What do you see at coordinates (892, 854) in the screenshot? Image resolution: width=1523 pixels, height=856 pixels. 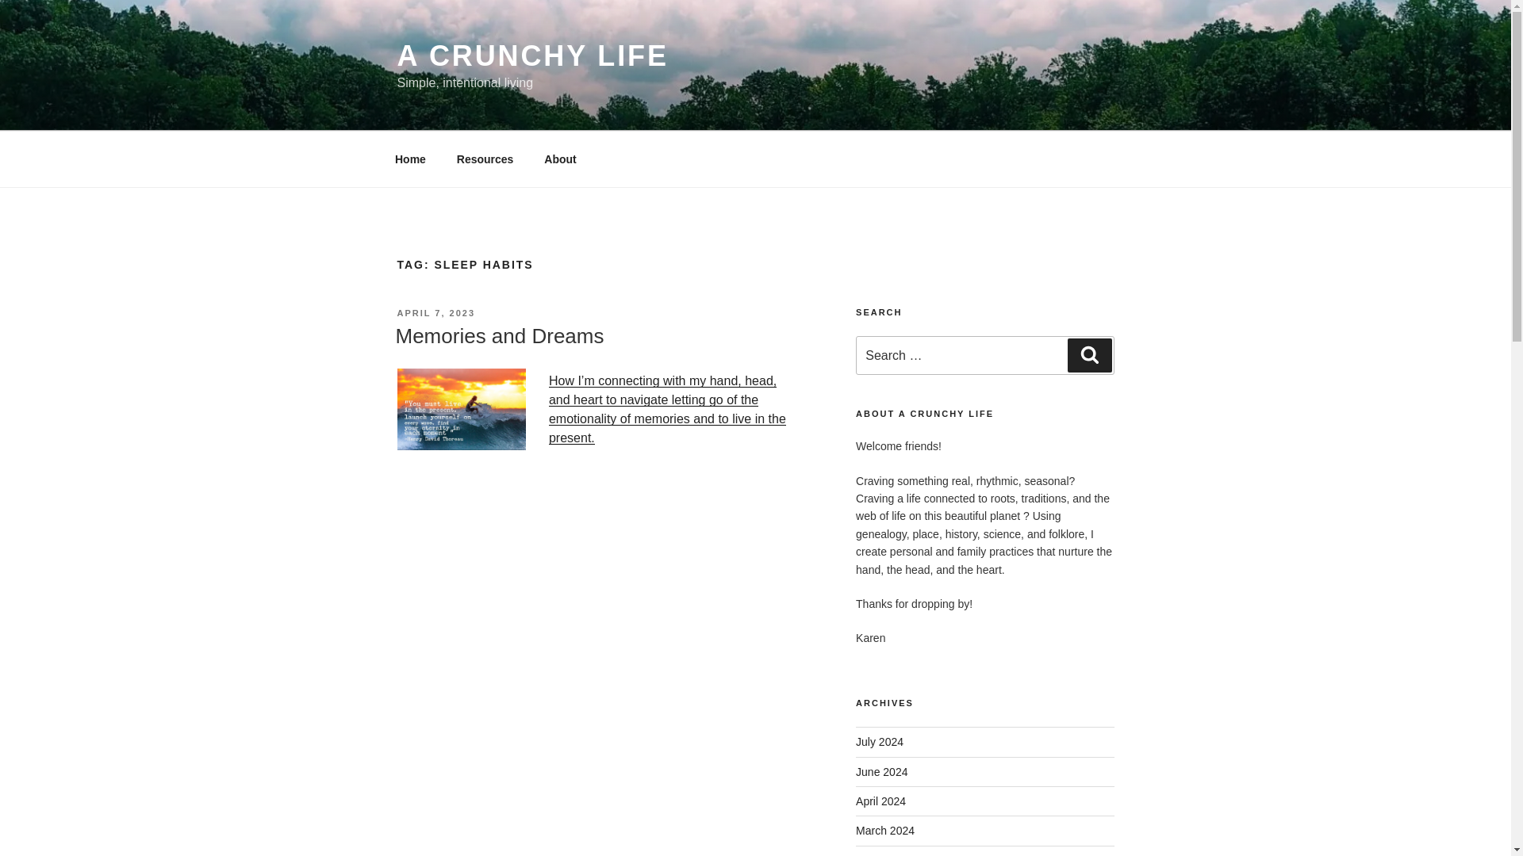 I see `February 2024` at bounding box center [892, 854].